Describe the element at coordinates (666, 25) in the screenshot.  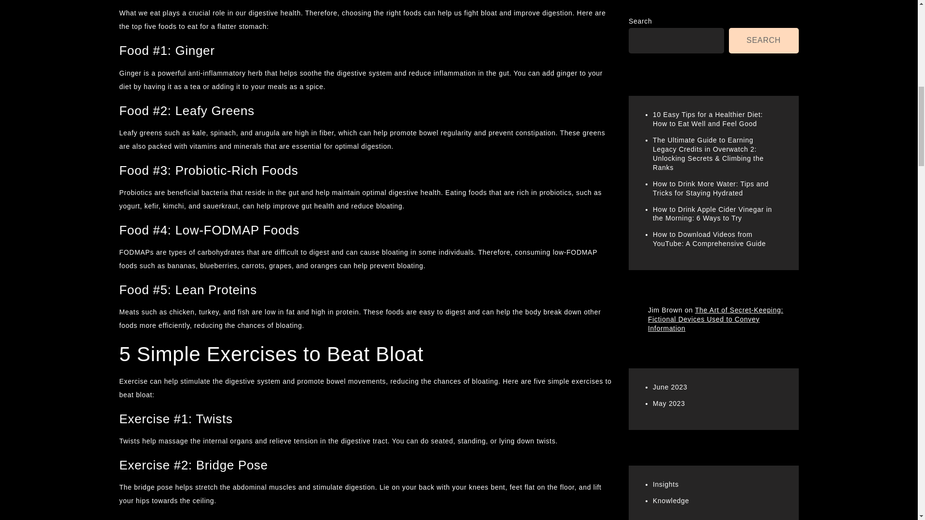
I see `Insights` at that location.